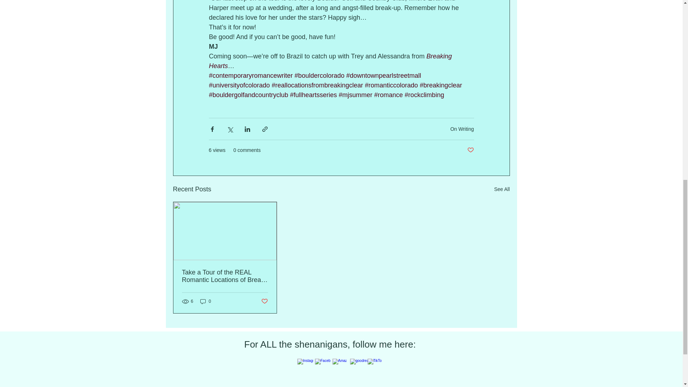 The width and height of the screenshot is (688, 387). What do you see at coordinates (264, 301) in the screenshot?
I see `Post not marked as liked` at bounding box center [264, 301].